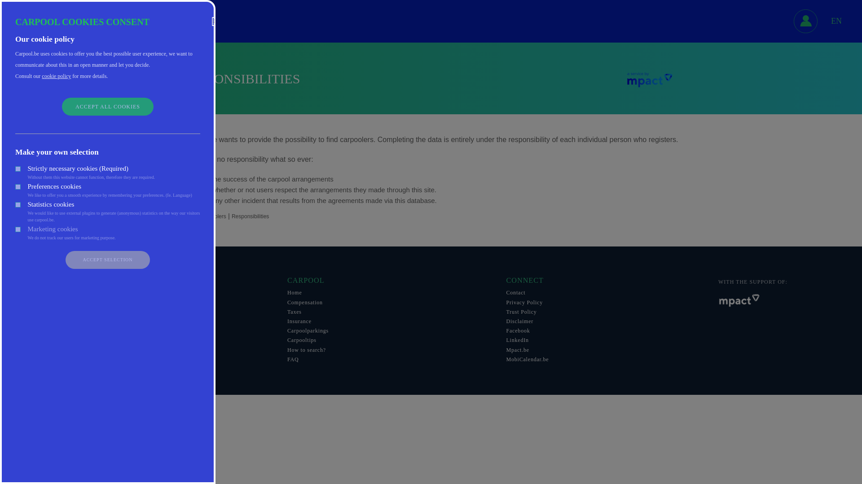 The image size is (862, 484). Describe the element at coordinates (390, 331) in the screenshot. I see `Carpoolparkings` at that location.